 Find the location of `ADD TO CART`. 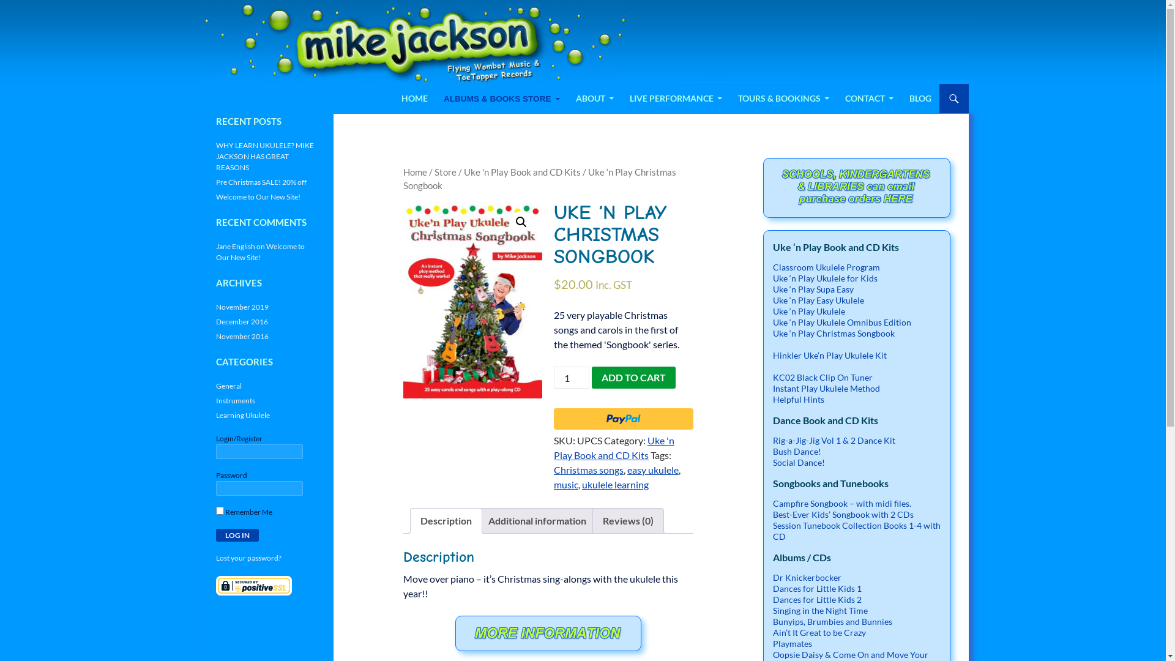

ADD TO CART is located at coordinates (634, 377).